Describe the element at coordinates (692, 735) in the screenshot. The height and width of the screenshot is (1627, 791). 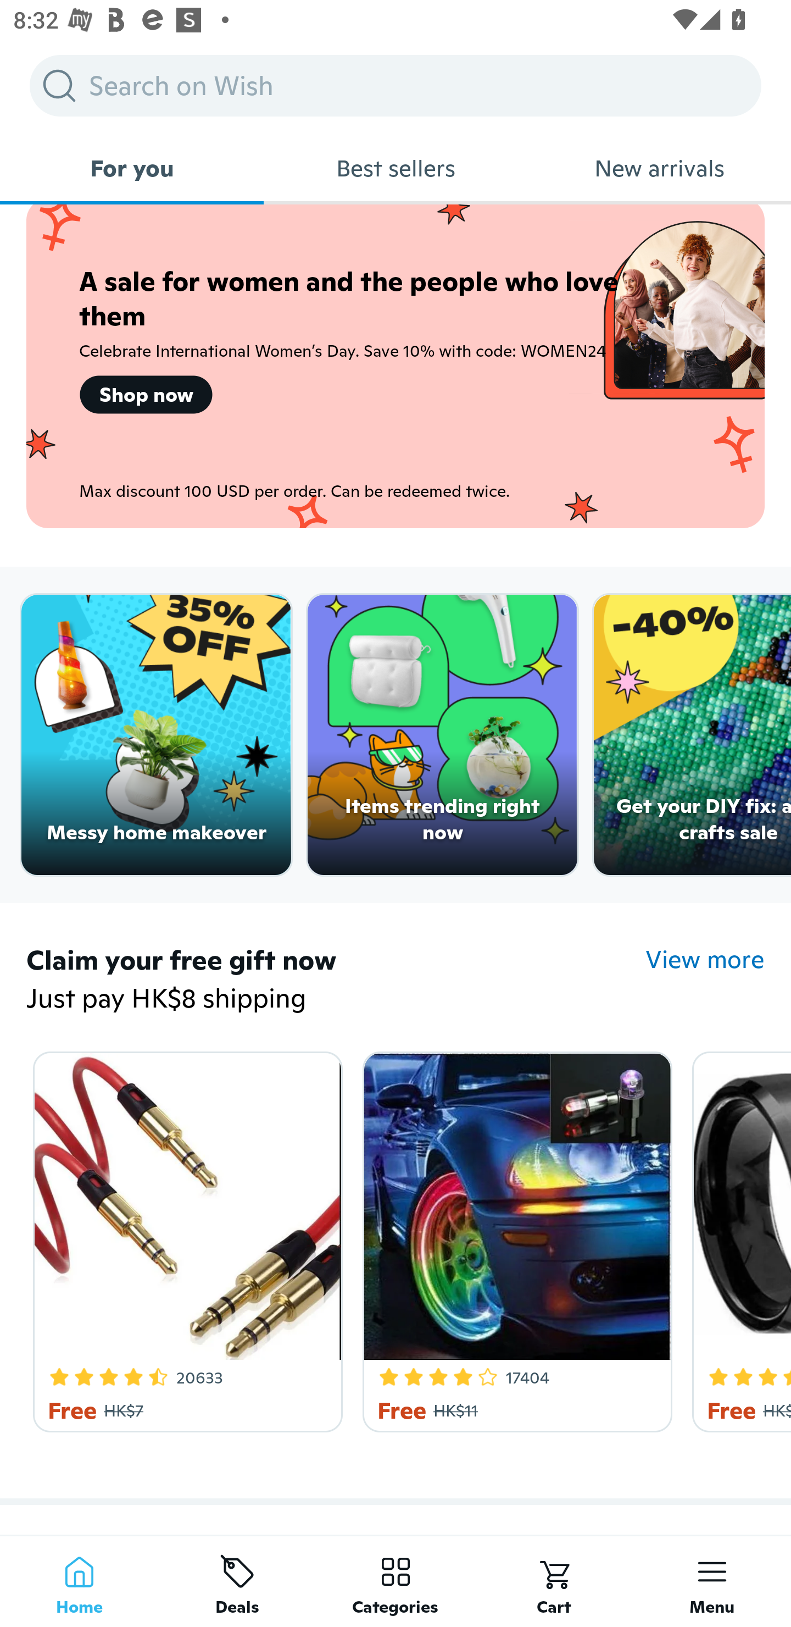
I see `Get your DIY fix: arts & crafts sale` at that location.